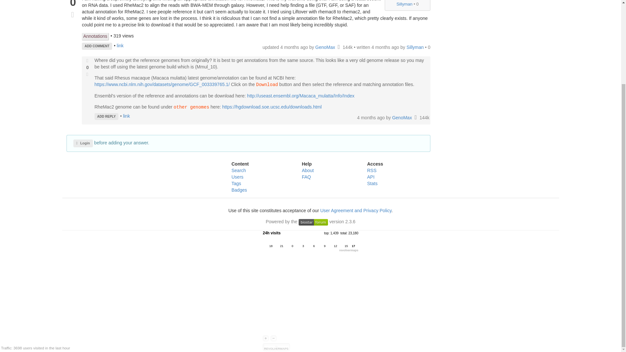 The width and height of the screenshot is (626, 352). I want to click on ADD COMMENT, so click(97, 46).